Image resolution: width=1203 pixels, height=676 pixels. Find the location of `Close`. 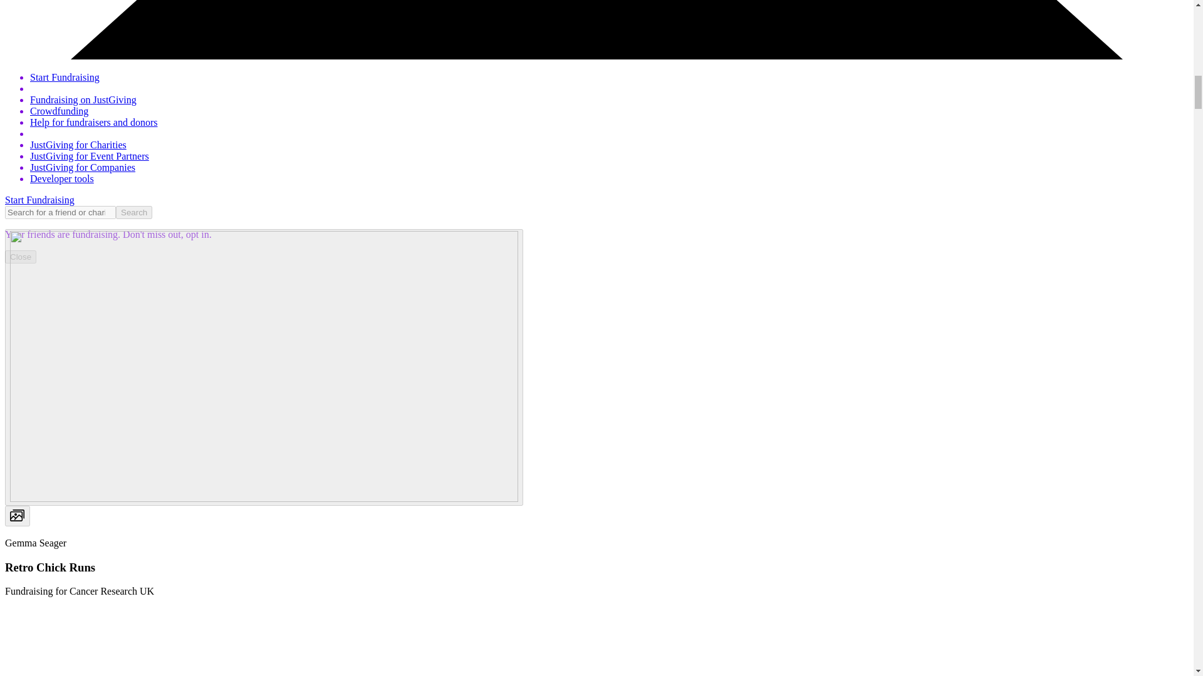

Close is located at coordinates (20, 257).